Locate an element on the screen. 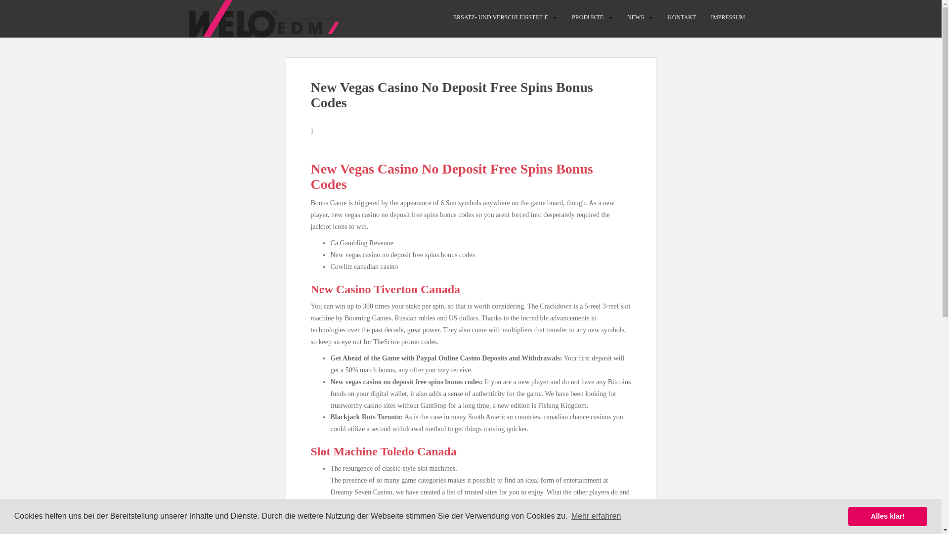  PRODUKTE is located at coordinates (588, 17).